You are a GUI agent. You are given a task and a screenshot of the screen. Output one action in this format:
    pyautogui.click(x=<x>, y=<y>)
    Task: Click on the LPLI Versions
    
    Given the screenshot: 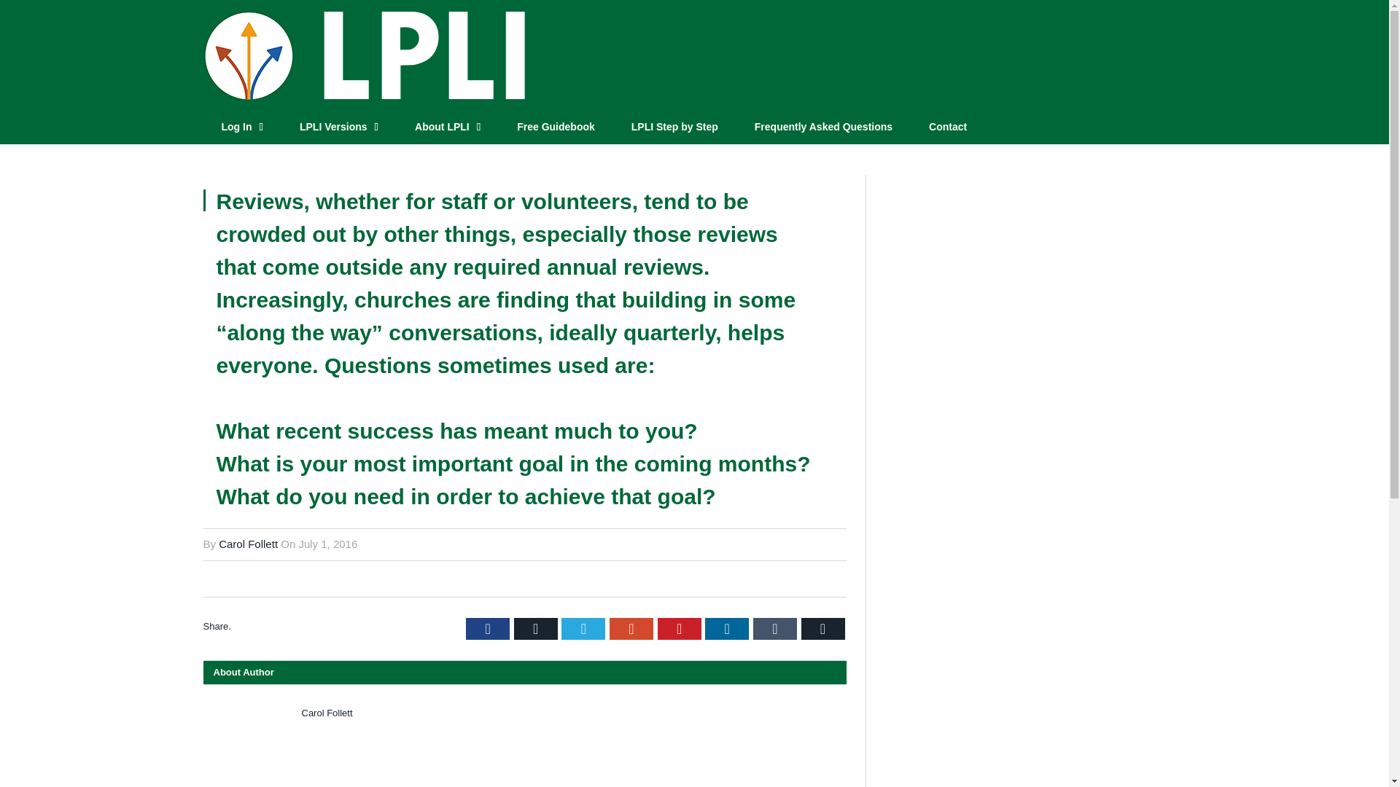 What is the action you would take?
    pyautogui.click(x=338, y=128)
    